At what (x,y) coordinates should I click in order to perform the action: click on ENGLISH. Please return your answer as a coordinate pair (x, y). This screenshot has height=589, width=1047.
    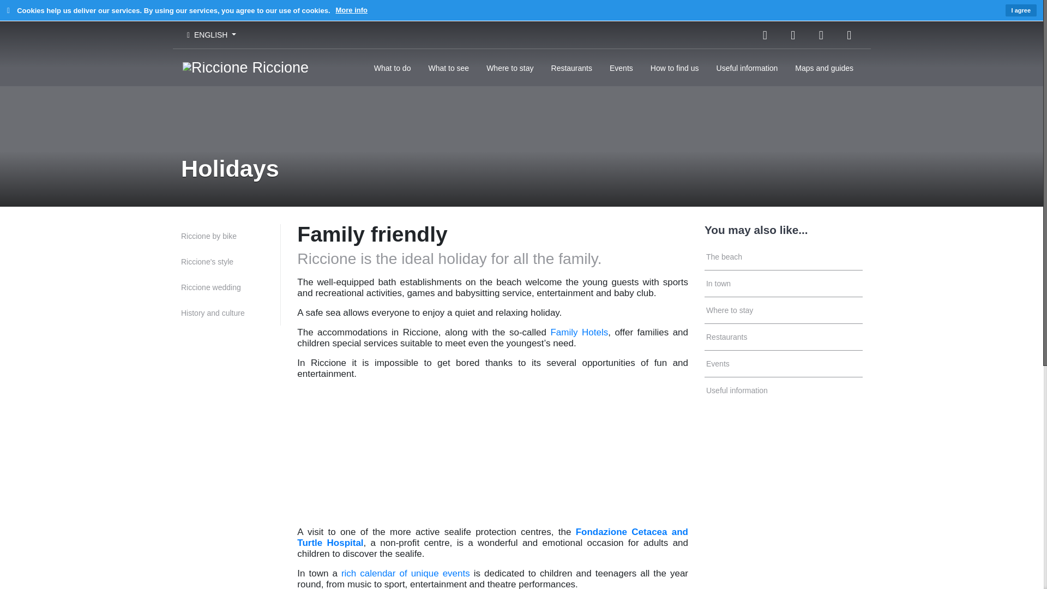
    Looking at the image, I should click on (212, 35).